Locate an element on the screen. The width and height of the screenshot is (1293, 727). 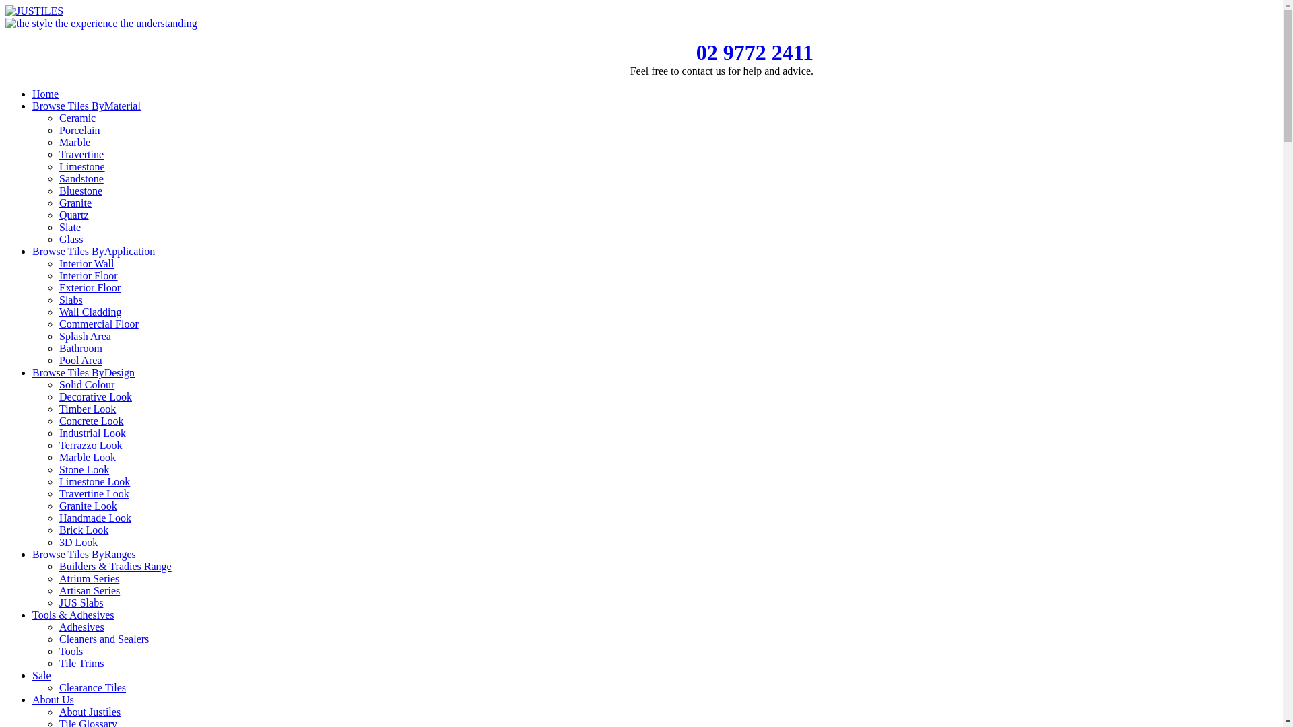
Sale is located at coordinates (42, 676).